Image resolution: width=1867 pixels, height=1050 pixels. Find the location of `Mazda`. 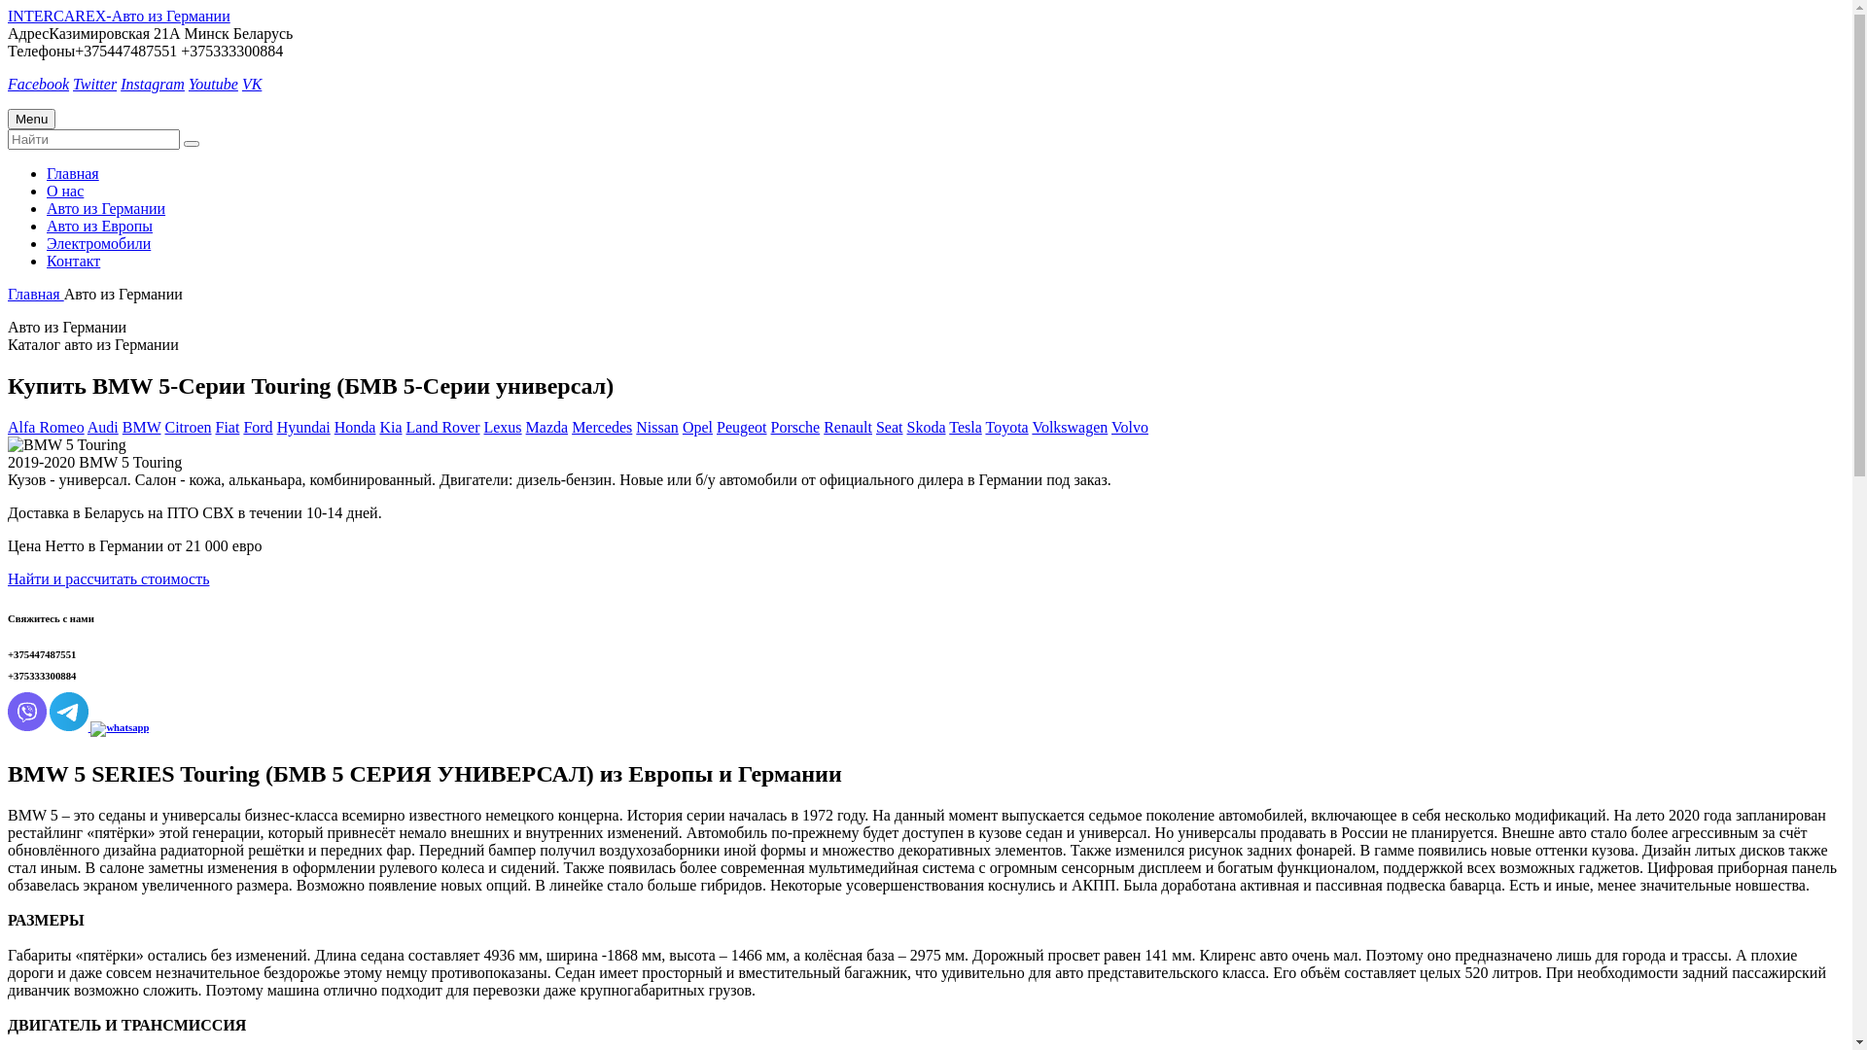

Mazda is located at coordinates (547, 428).